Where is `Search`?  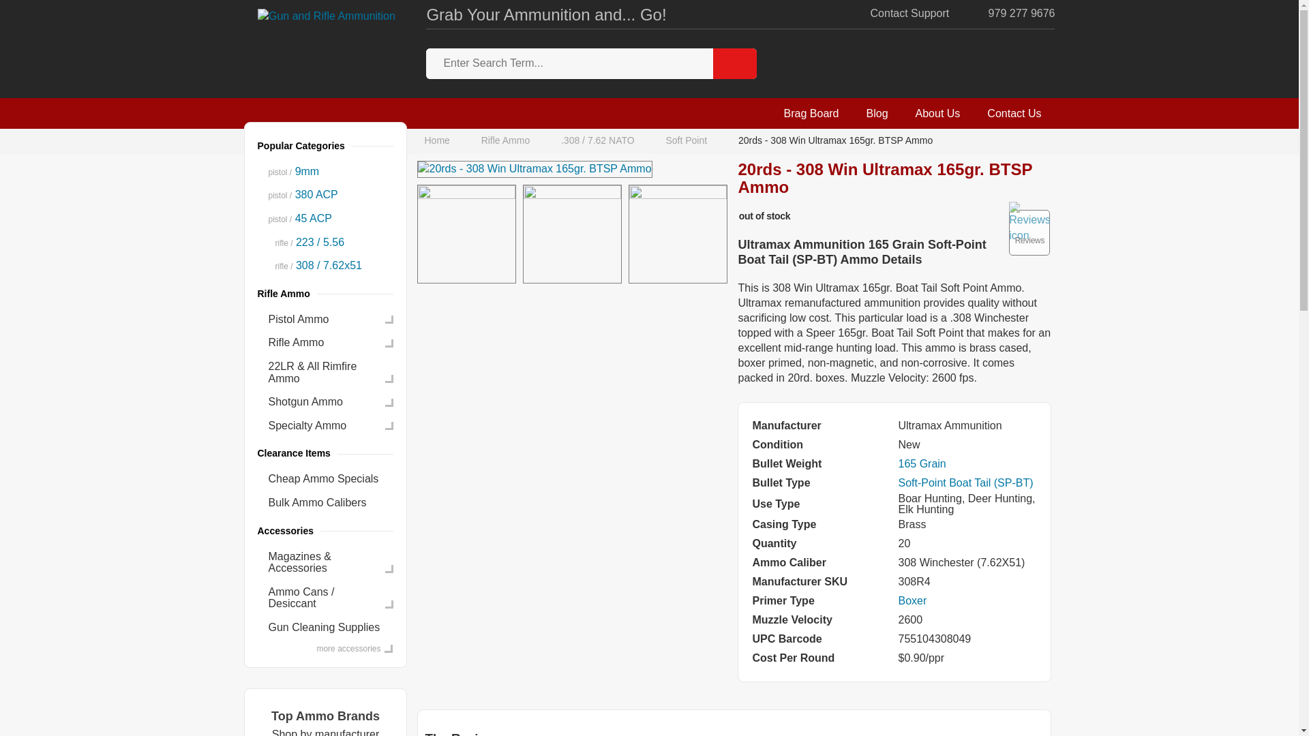
Search is located at coordinates (735, 63).